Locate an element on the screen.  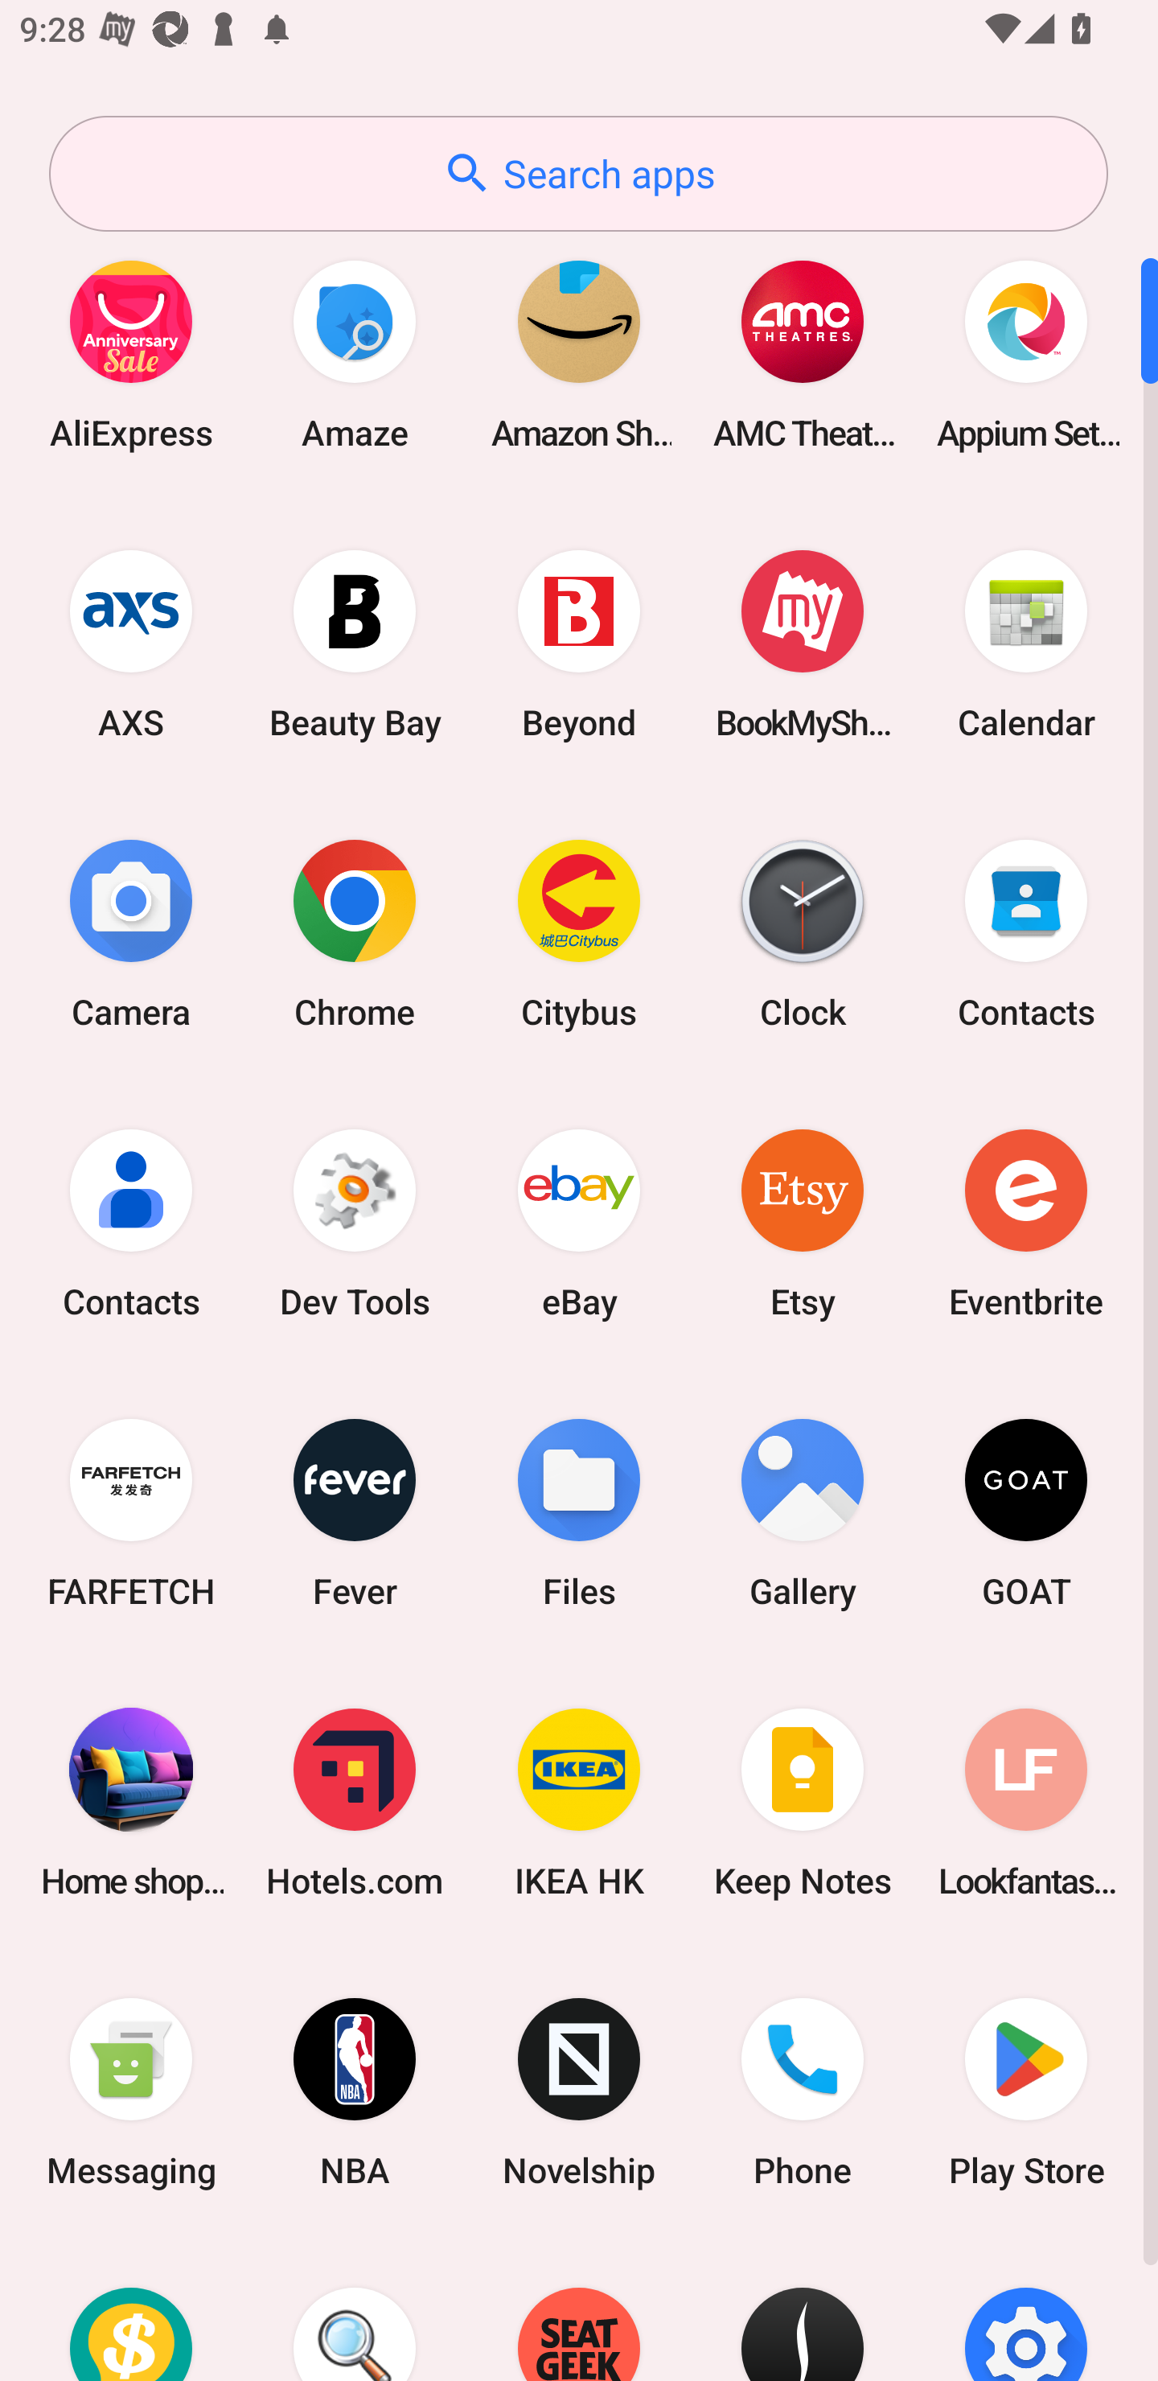
Appium Settings is located at coordinates (1026, 354).